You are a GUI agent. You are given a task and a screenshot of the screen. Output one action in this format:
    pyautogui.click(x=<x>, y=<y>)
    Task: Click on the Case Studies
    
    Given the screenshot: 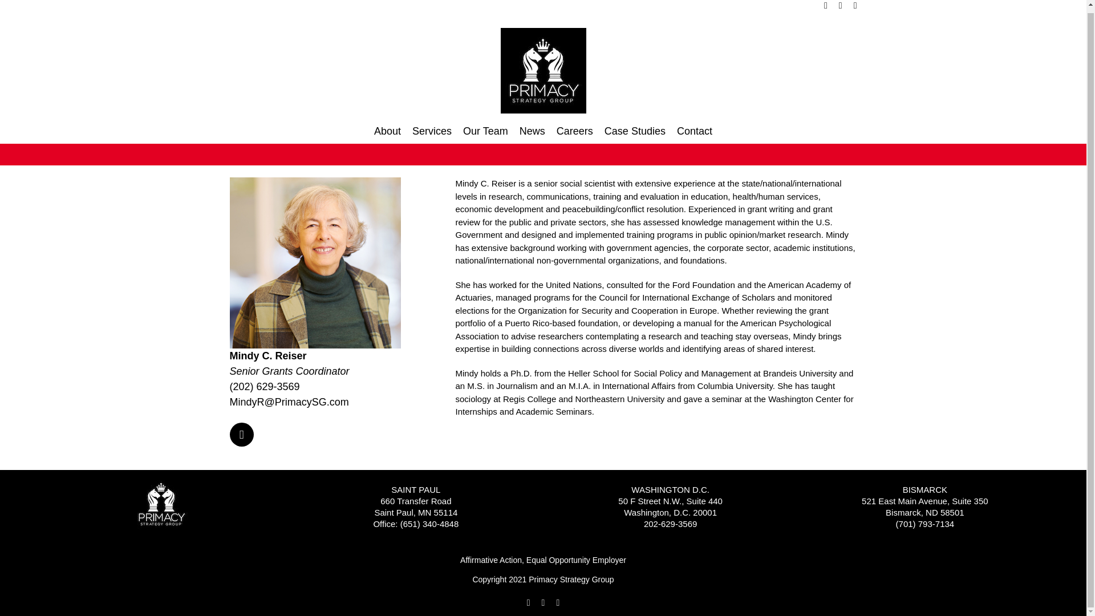 What is the action you would take?
    pyautogui.click(x=635, y=131)
    